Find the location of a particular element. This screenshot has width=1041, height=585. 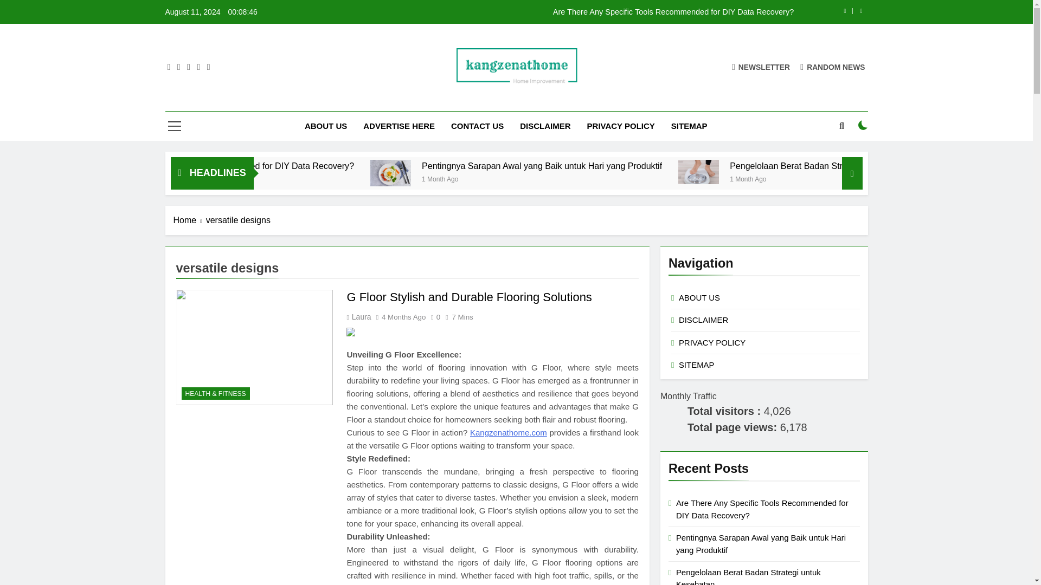

on is located at coordinates (863, 125).